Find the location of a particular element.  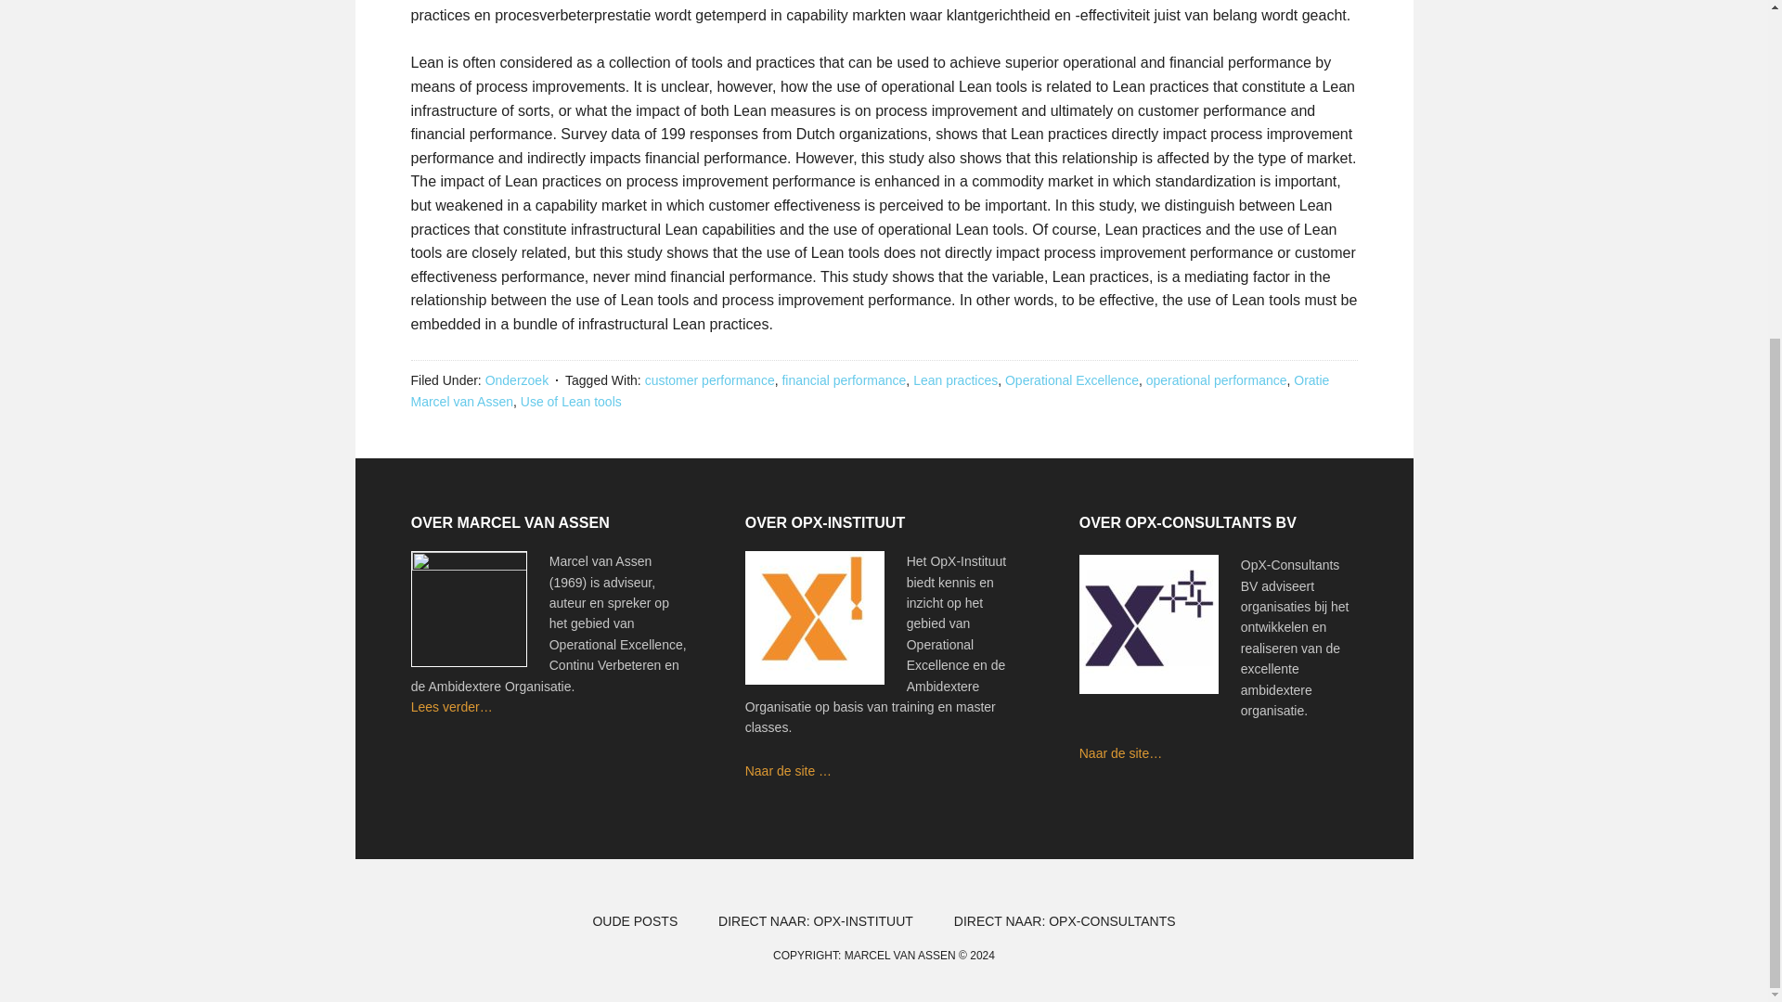

Onderzoek is located at coordinates (516, 379).